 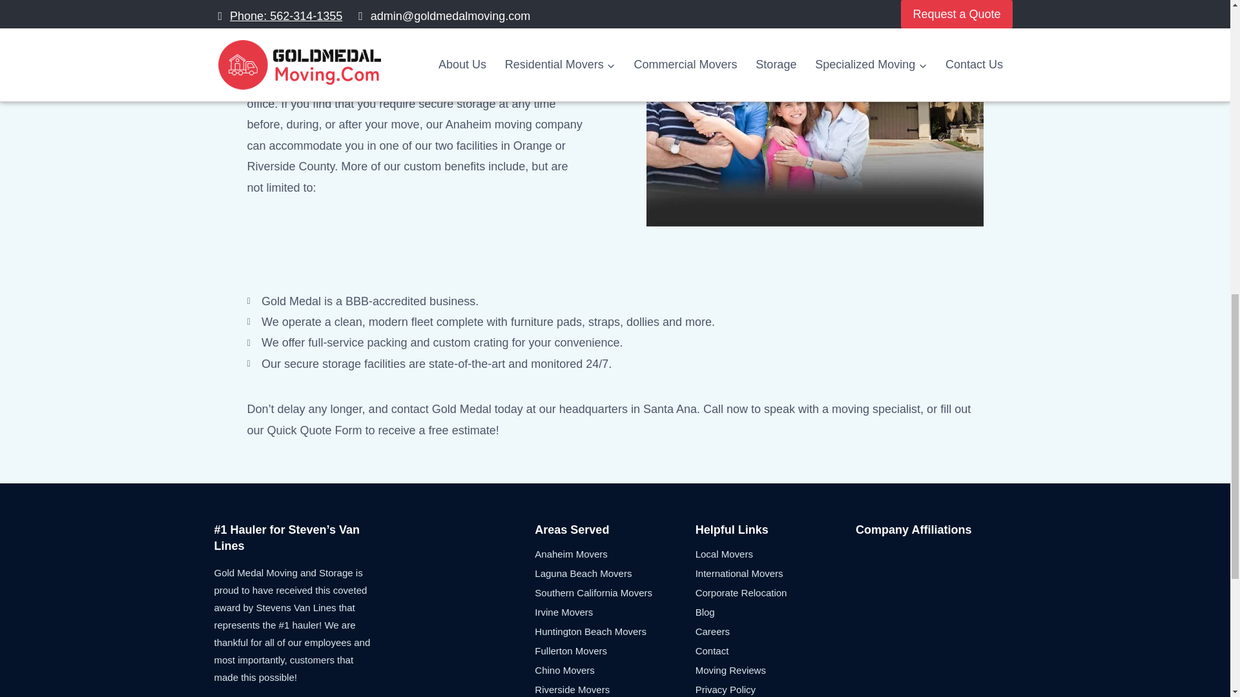 What do you see at coordinates (614, 572) in the screenshot?
I see `Laguna Beach Movers` at bounding box center [614, 572].